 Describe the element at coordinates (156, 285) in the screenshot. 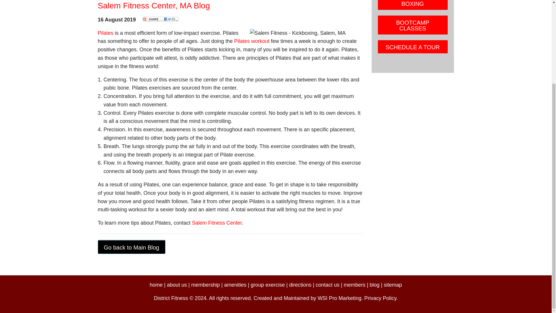

I see `home` at that location.